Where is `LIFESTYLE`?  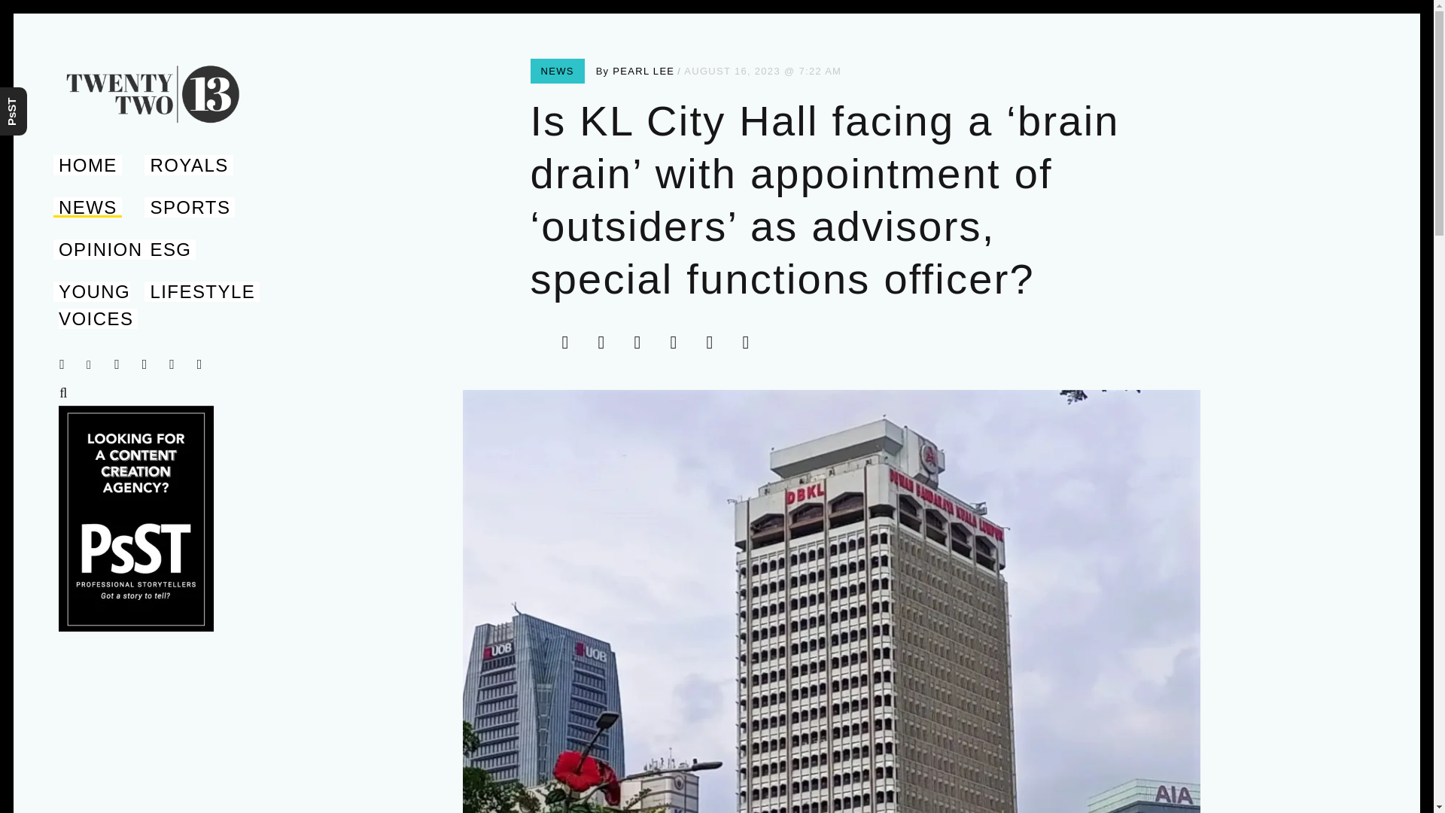
LIFESTYLE is located at coordinates (202, 291).